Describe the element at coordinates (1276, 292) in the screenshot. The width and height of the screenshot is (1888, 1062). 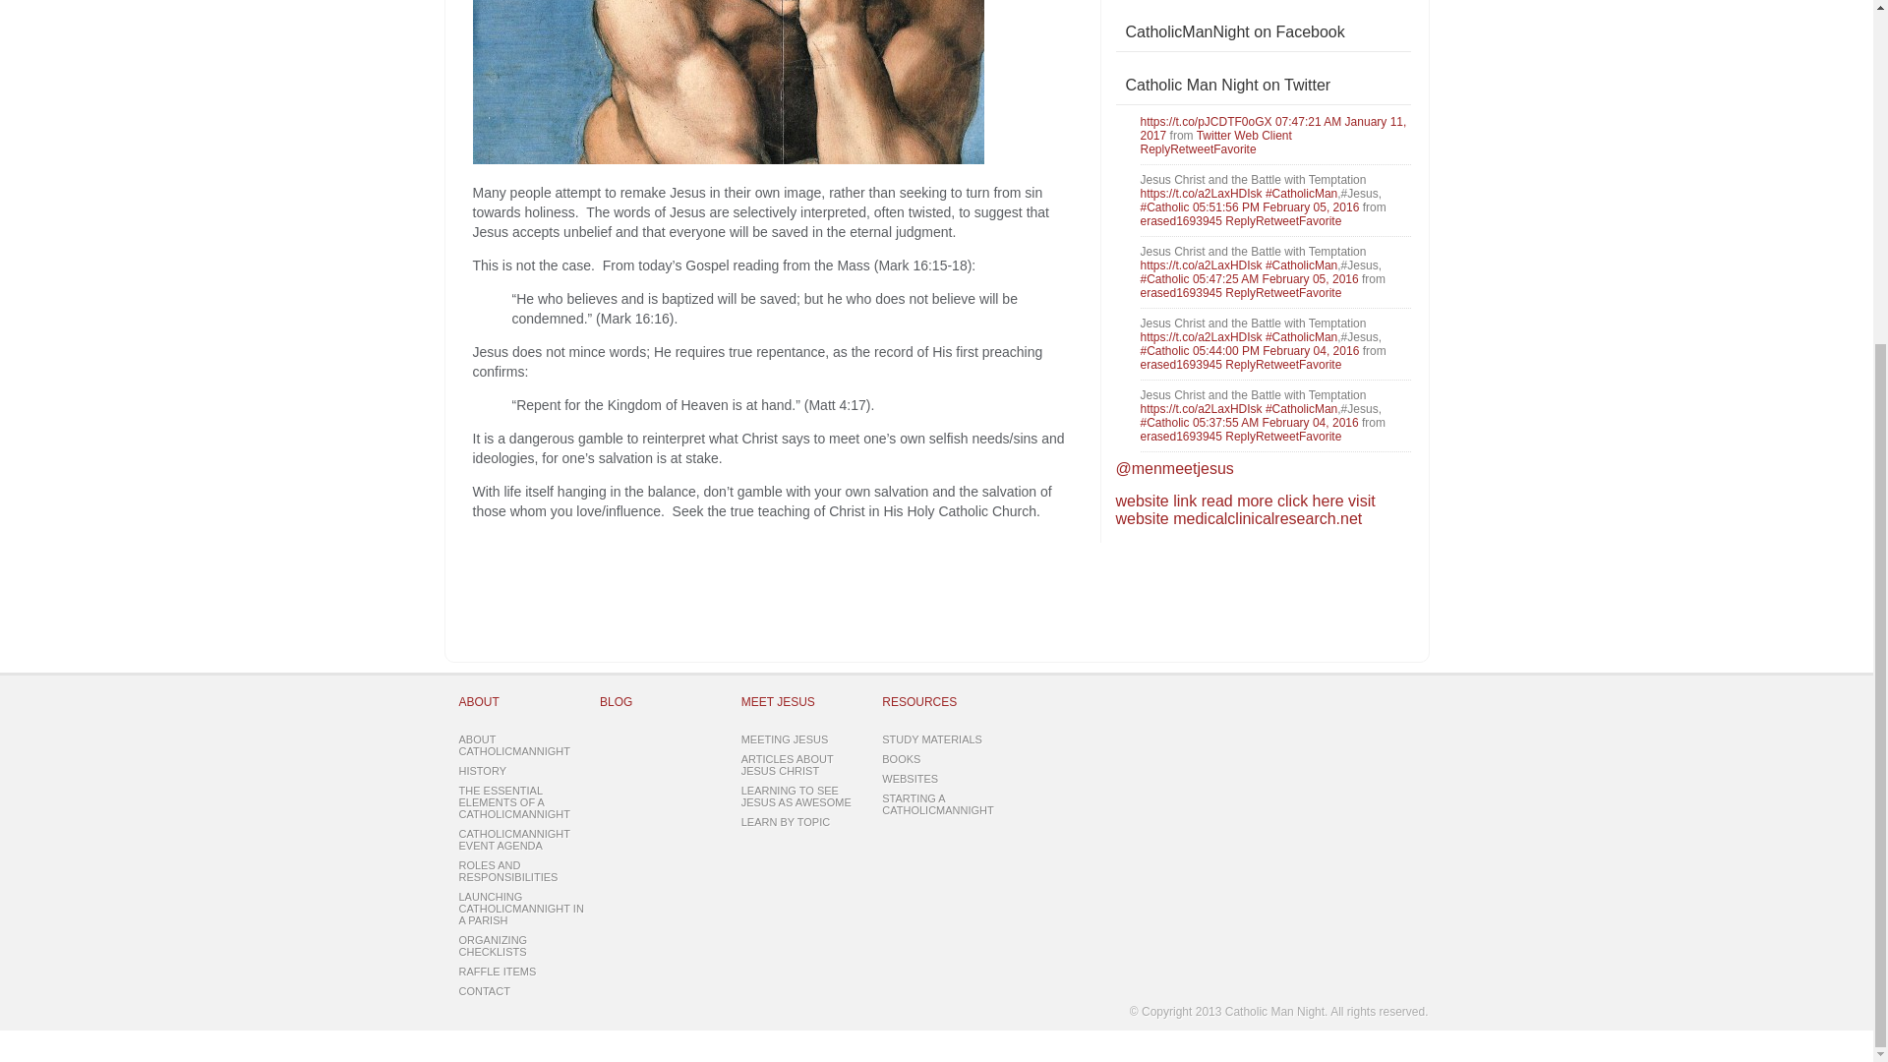
I see `Retweet` at that location.